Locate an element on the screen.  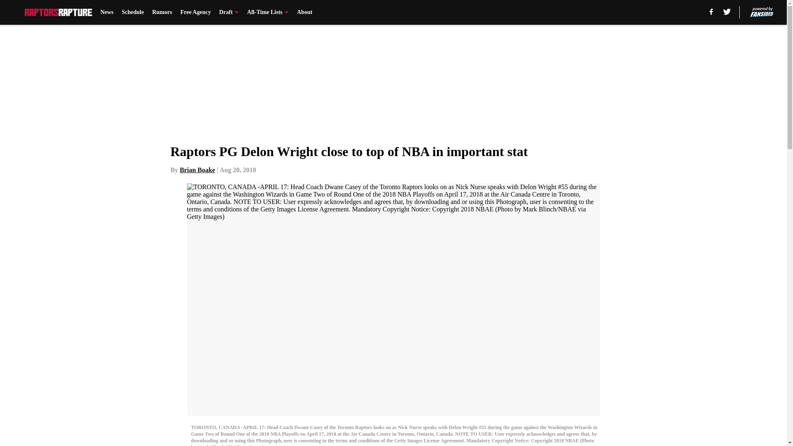
Rumors is located at coordinates (162, 12).